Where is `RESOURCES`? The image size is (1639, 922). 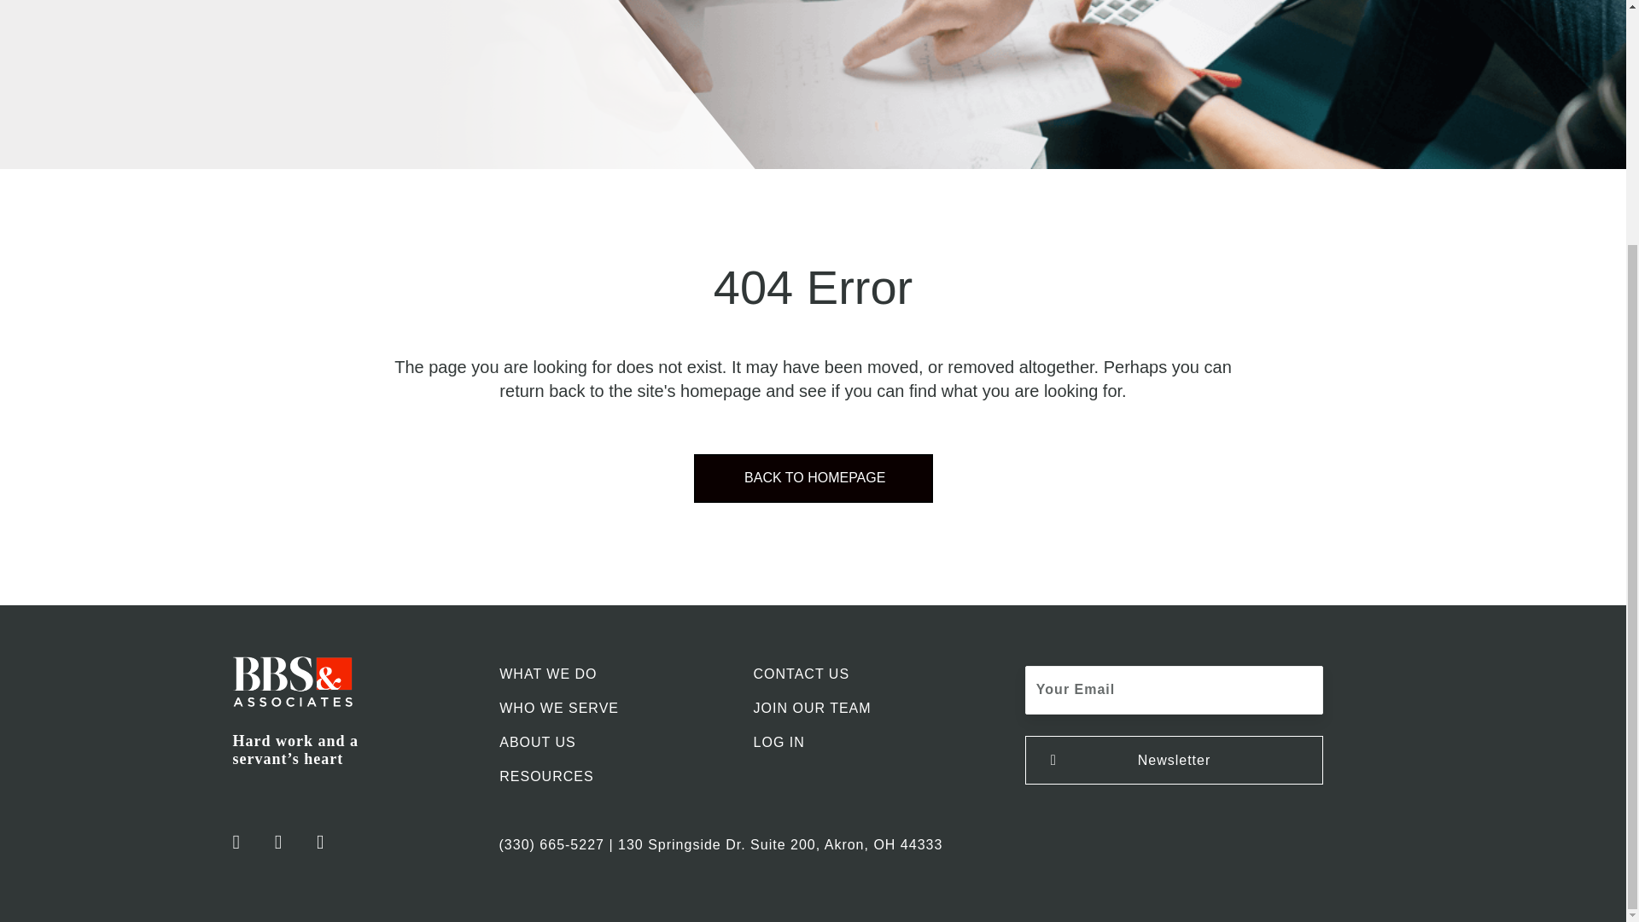
RESOURCES is located at coordinates (613, 775).